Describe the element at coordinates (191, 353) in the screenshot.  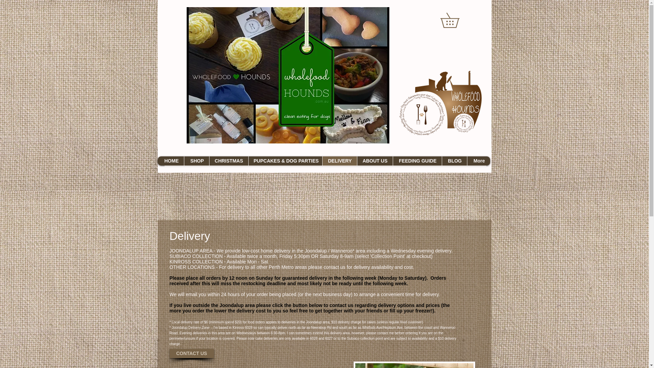
I see `CONTACT US` at that location.